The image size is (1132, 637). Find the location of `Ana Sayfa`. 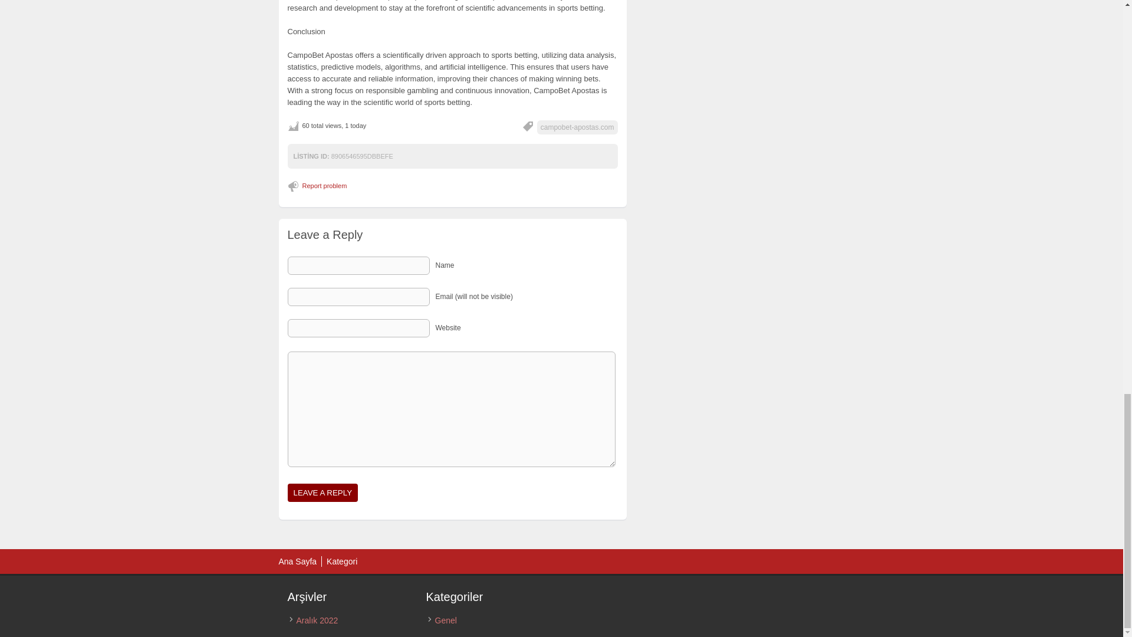

Ana Sayfa is located at coordinates (297, 562).